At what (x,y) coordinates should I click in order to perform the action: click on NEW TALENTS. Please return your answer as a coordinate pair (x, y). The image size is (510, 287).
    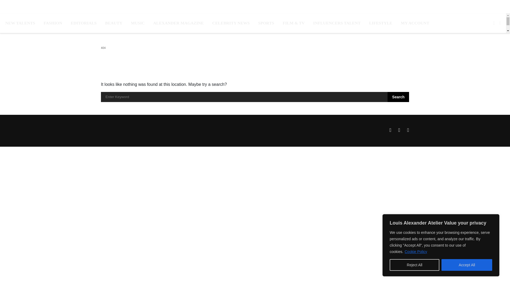
    Looking at the image, I should click on (20, 23).